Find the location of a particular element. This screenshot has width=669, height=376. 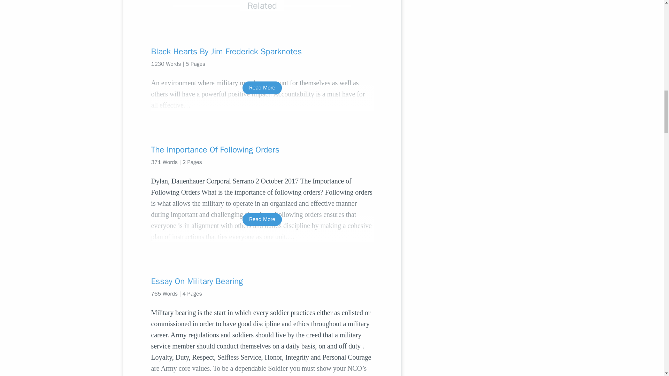

Read More is located at coordinates (262, 88).